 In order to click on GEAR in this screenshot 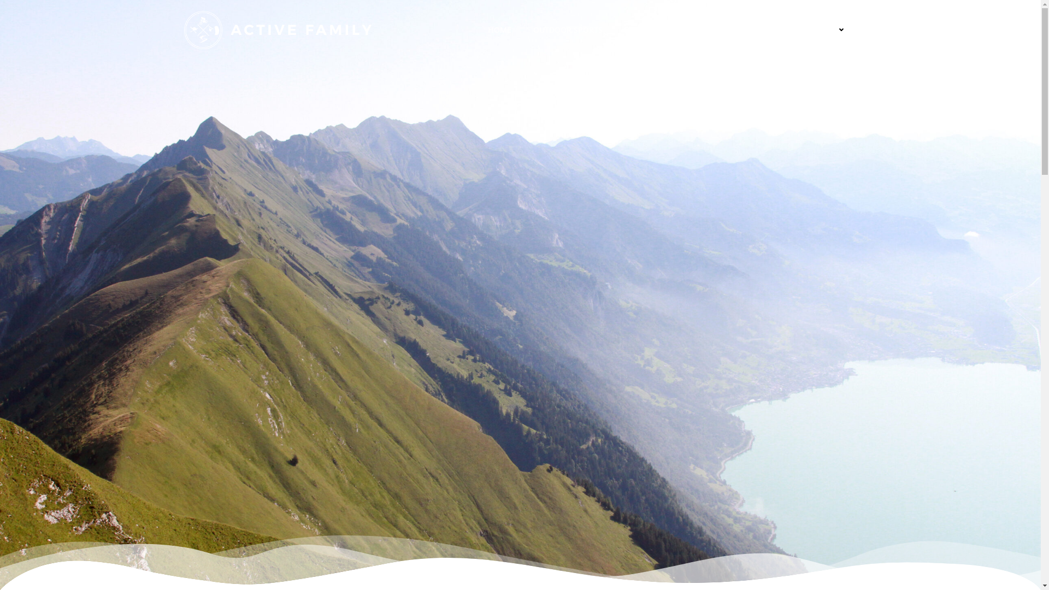, I will do `click(767, 29)`.